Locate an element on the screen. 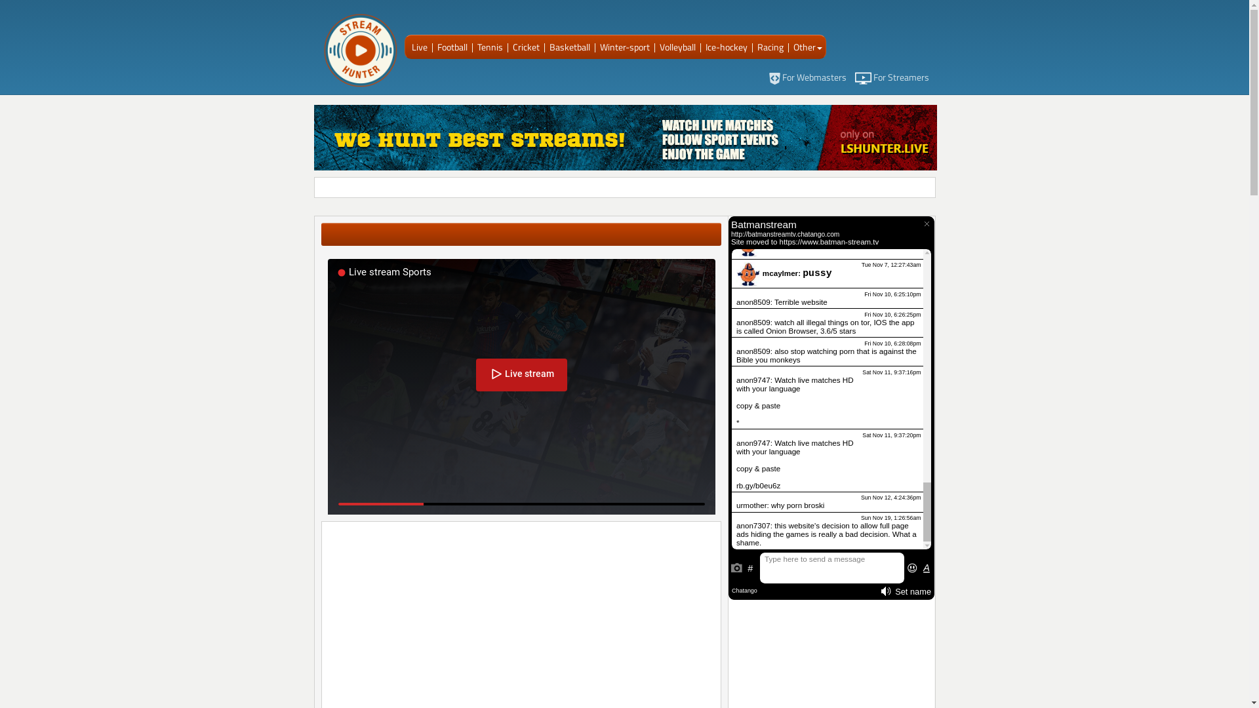 This screenshot has width=1259, height=708. For Streamers is located at coordinates (892, 77).